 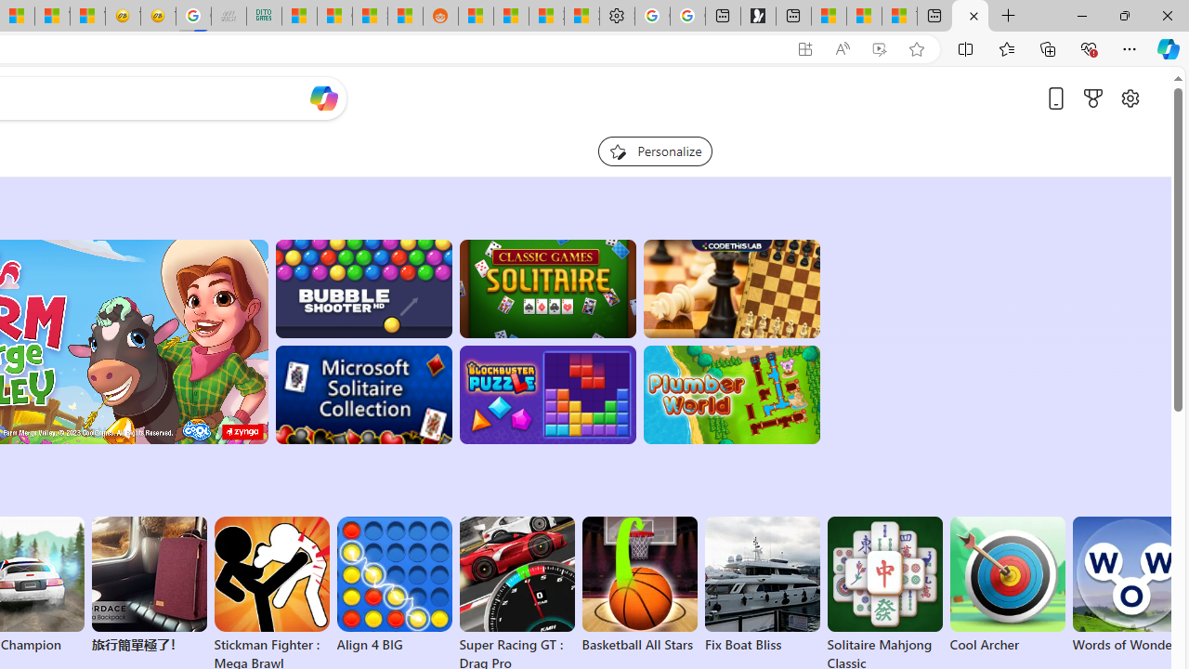 What do you see at coordinates (970, 17) in the screenshot?
I see `Play Free Online Games | Games from Microsoft Start` at bounding box center [970, 17].